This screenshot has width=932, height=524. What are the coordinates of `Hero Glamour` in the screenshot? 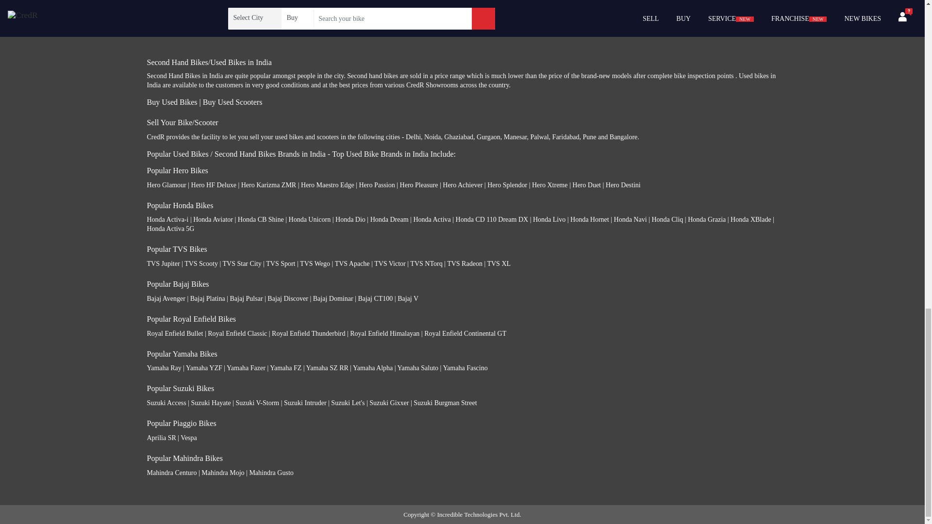 It's located at (166, 184).